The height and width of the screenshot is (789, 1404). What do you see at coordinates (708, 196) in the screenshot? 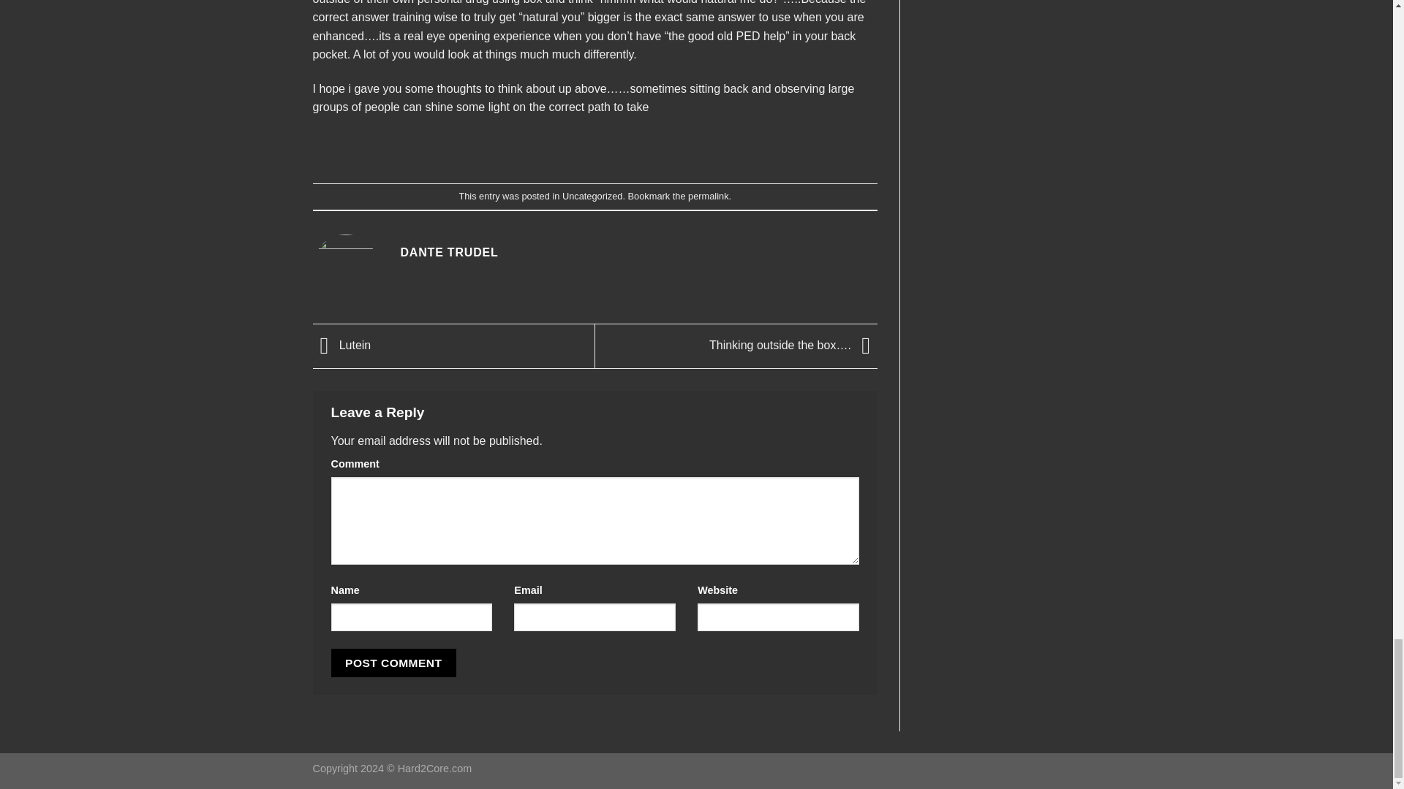
I see `permalink` at bounding box center [708, 196].